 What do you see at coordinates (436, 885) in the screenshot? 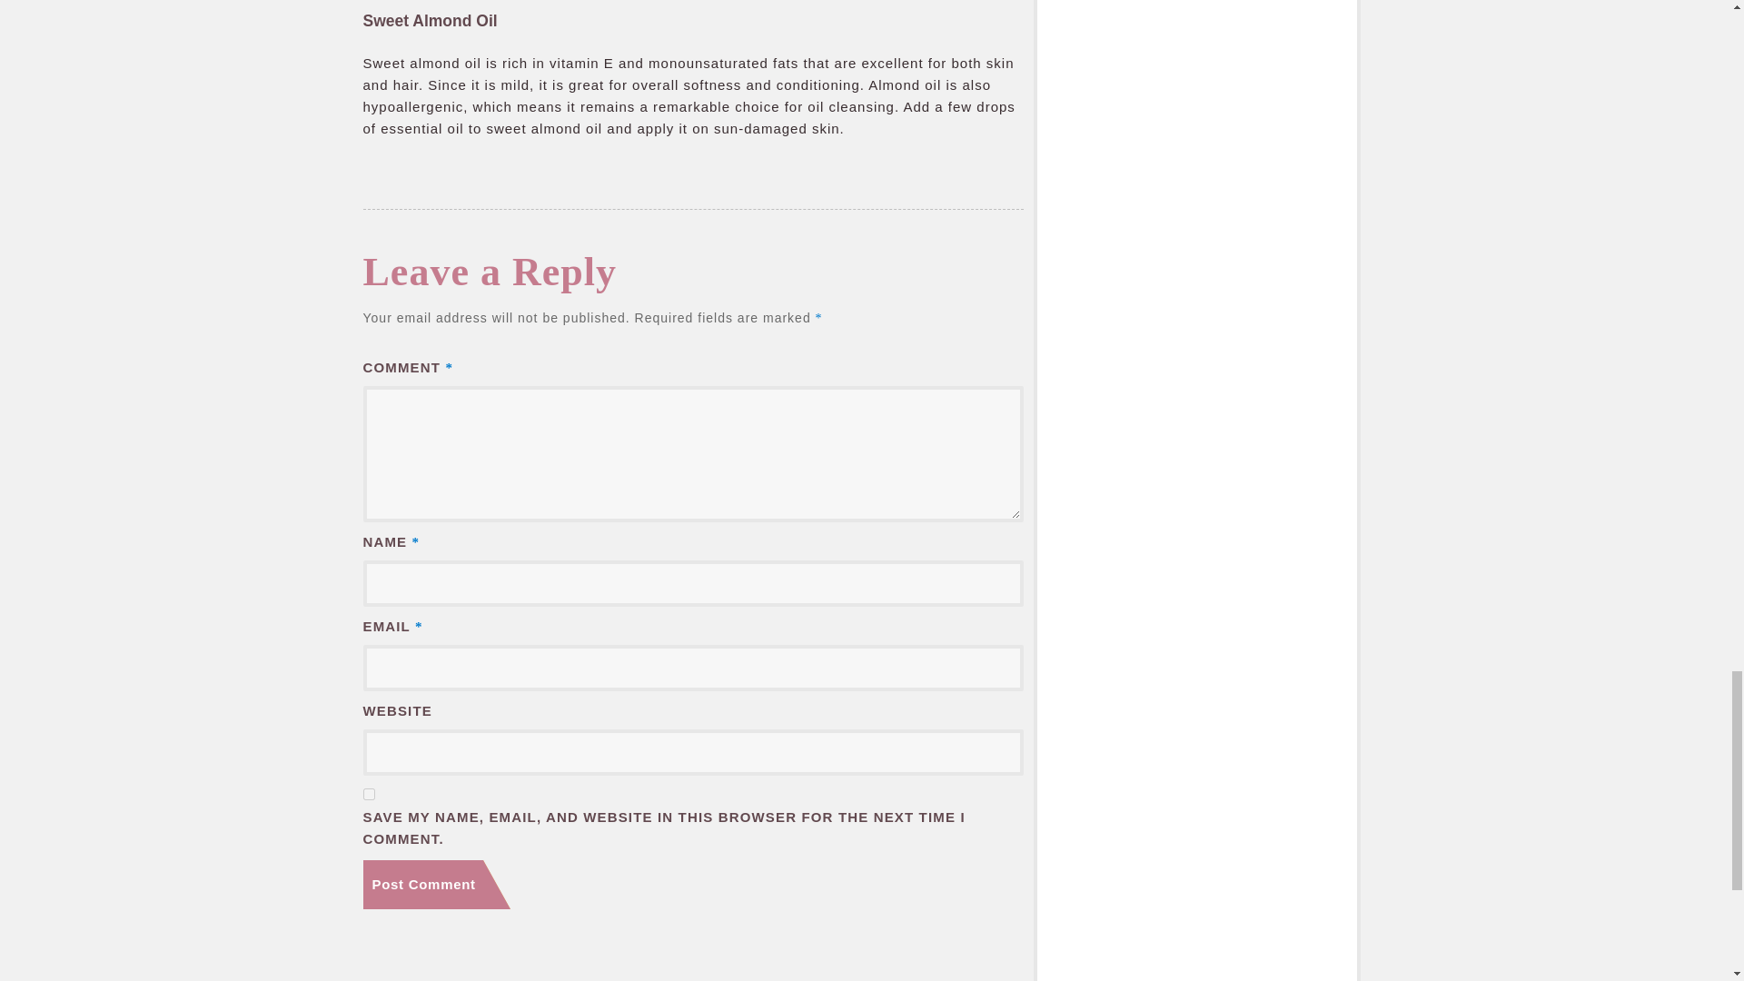
I see `Post Comment` at bounding box center [436, 885].